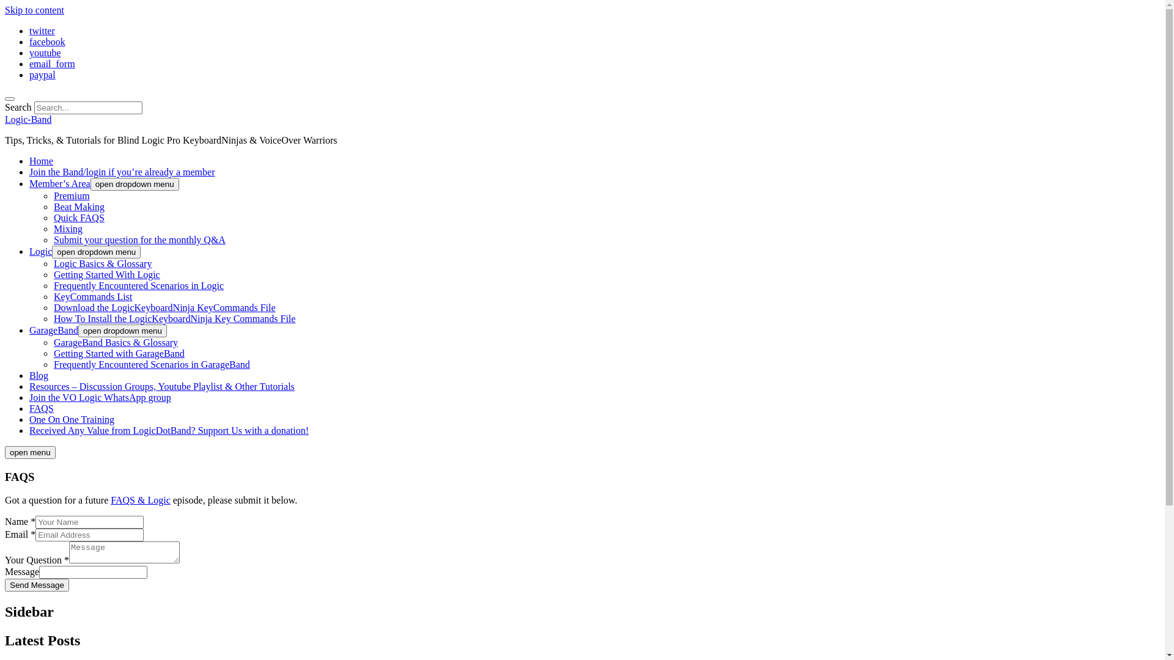 The height and width of the screenshot is (660, 1174). What do you see at coordinates (135, 184) in the screenshot?
I see `open dropdown menu` at bounding box center [135, 184].